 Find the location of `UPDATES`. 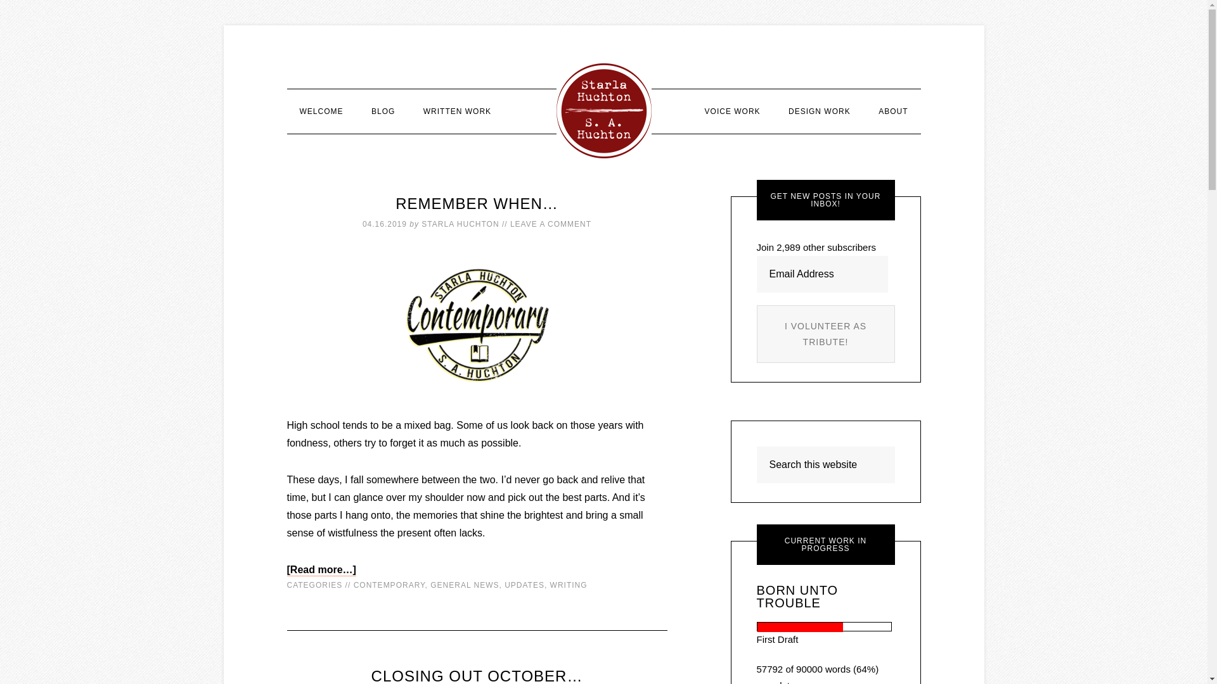

UPDATES is located at coordinates (524, 585).